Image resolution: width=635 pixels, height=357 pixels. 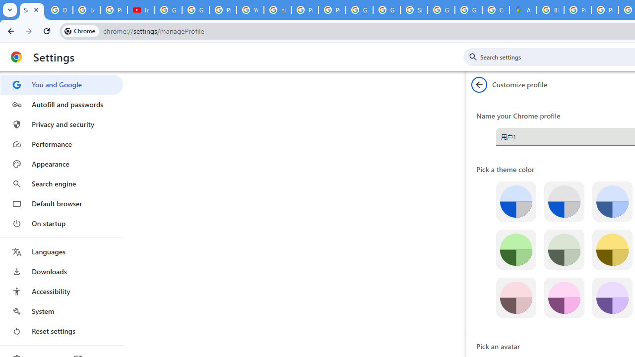 I want to click on Create your Google Account, so click(x=495, y=10).